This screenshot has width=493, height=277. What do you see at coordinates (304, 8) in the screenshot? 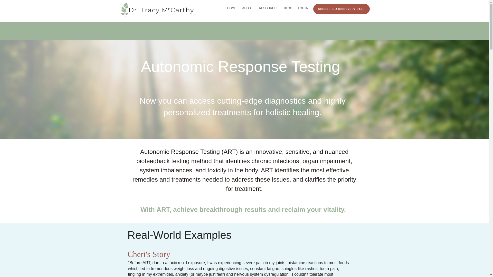
I see `LOG IN` at bounding box center [304, 8].